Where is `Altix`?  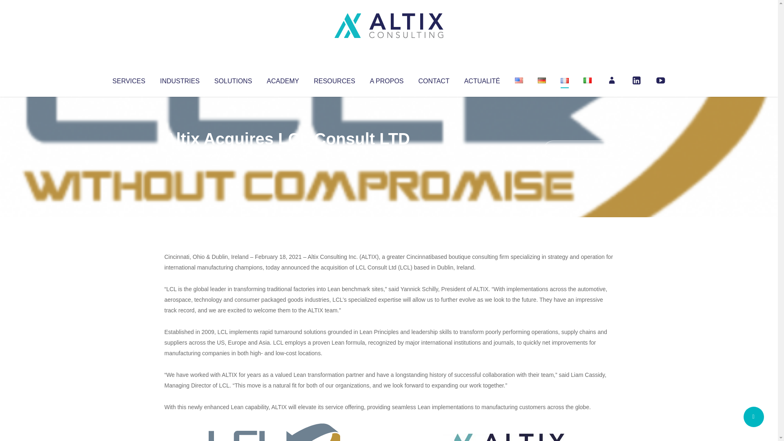 Altix is located at coordinates (180, 155).